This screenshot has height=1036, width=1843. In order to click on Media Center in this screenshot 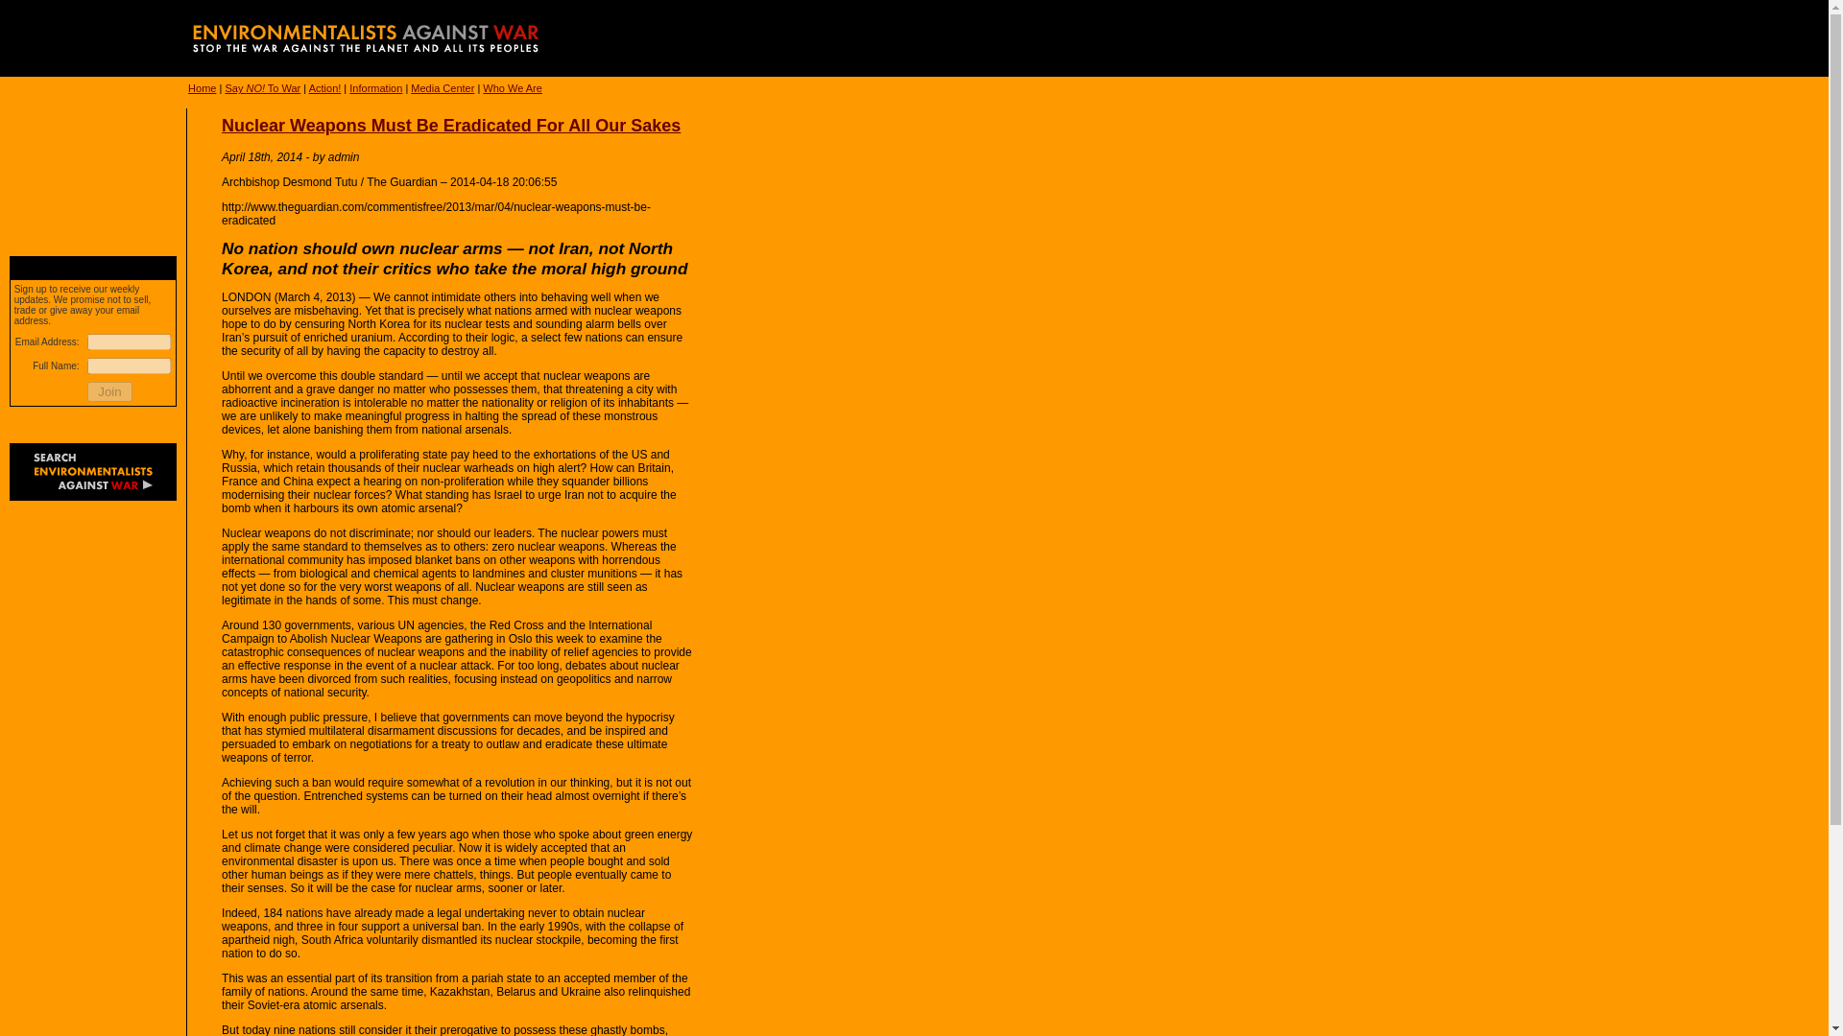, I will do `click(442, 88)`.